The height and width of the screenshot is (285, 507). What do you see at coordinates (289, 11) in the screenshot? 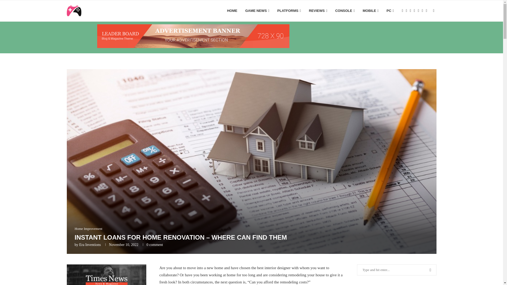
I see `PLATFORMS` at bounding box center [289, 11].